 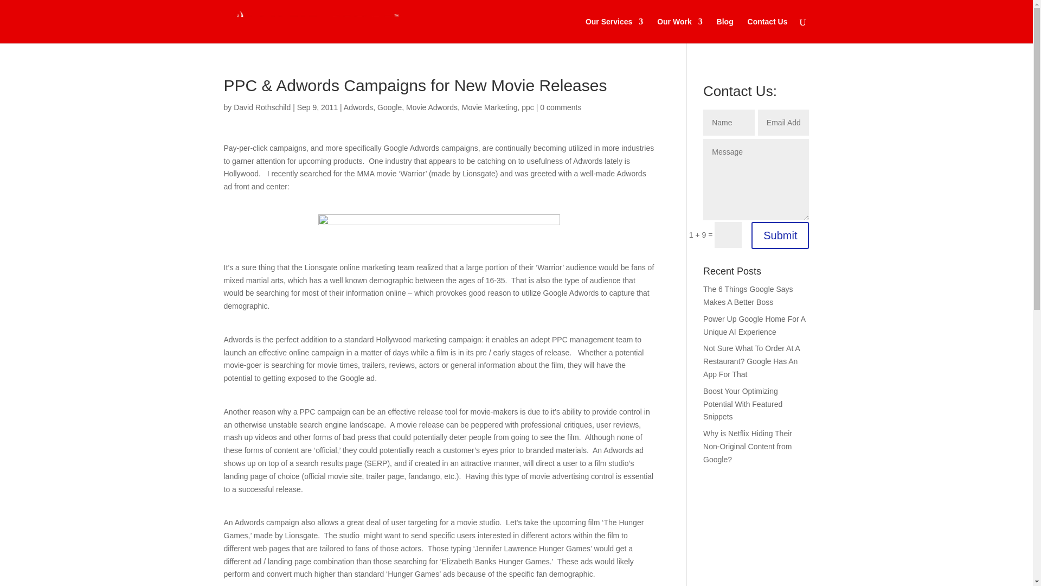 I want to click on Adwords, so click(x=358, y=107).